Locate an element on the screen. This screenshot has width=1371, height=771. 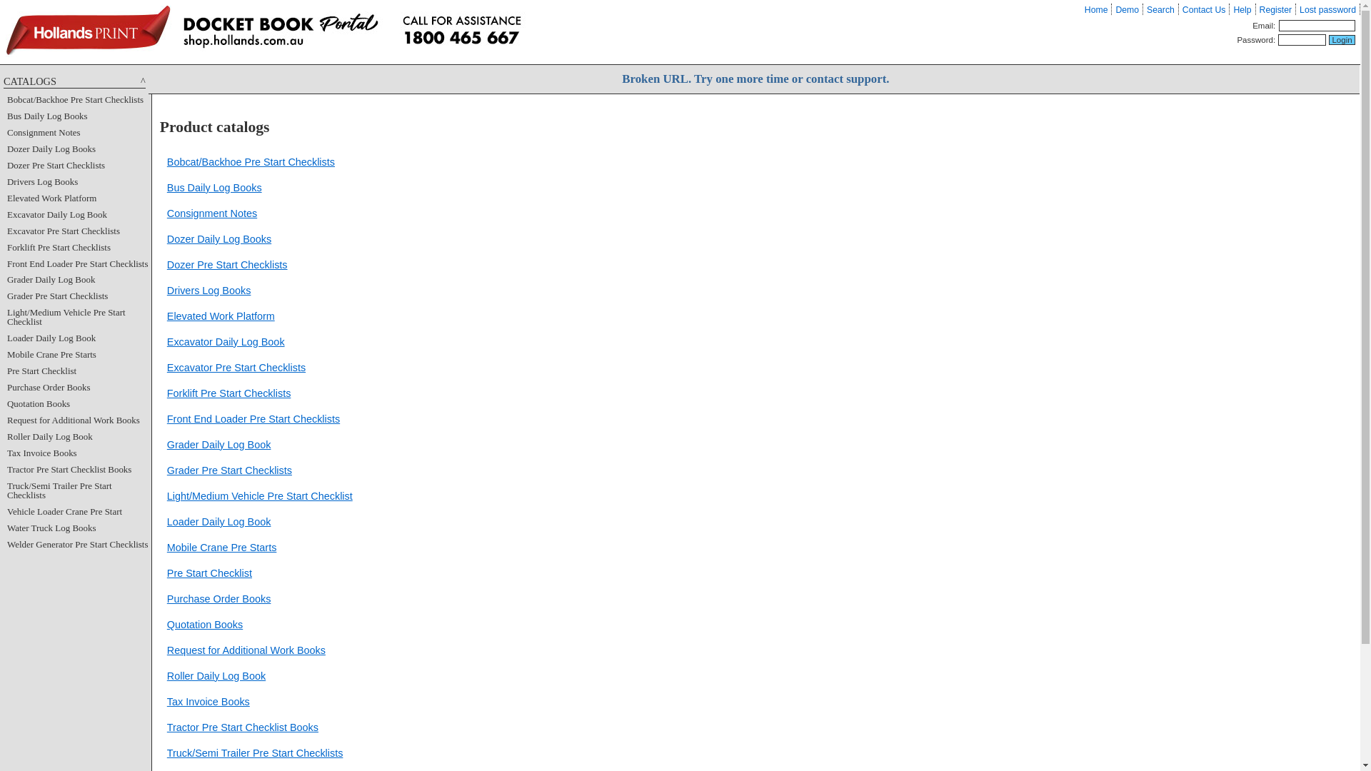
Bobcat/Backhoe Pre Start Checklists is located at coordinates (76, 100).